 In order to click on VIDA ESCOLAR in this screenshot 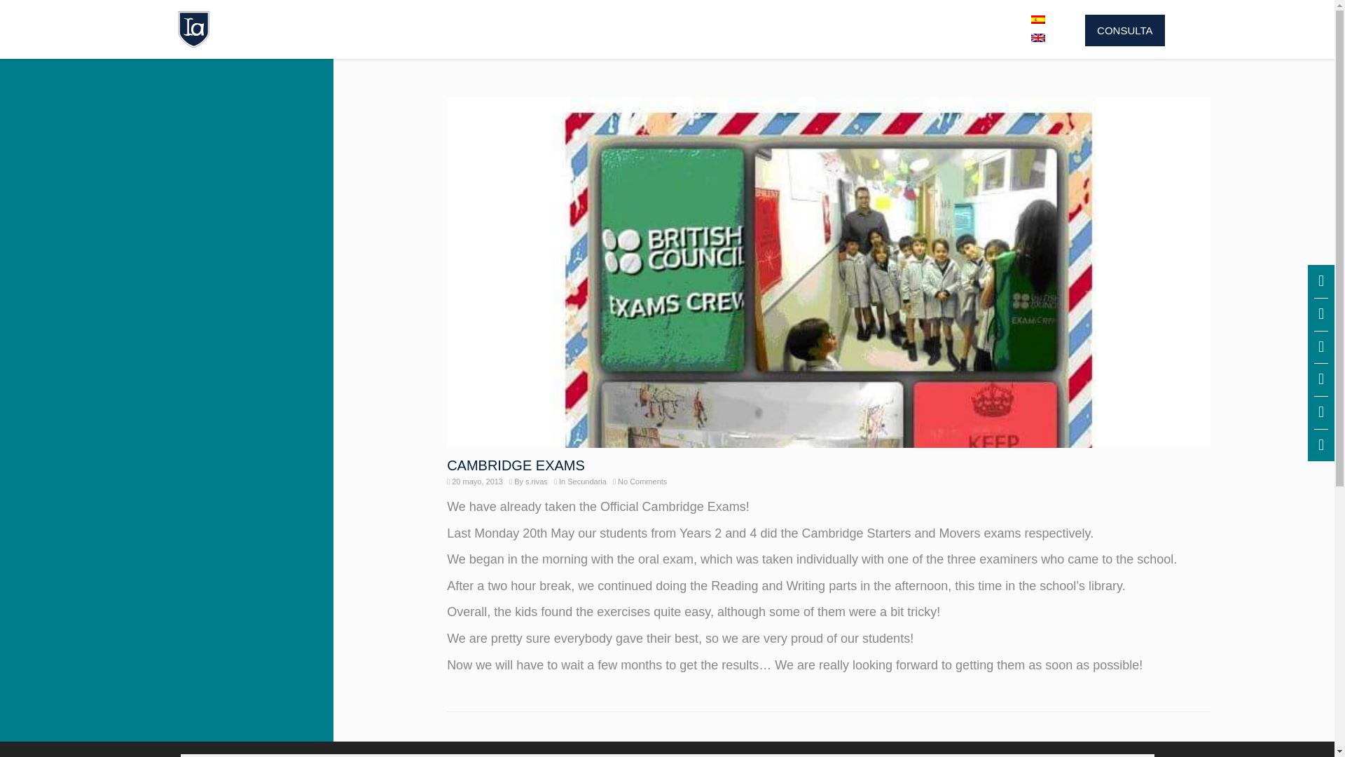, I will do `click(758, 29)`.